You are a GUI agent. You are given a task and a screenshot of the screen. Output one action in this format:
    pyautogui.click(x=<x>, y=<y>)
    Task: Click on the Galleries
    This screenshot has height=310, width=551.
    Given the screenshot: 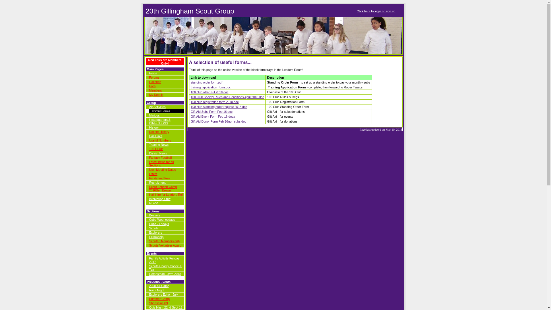 What is the action you would take?
    pyautogui.click(x=155, y=82)
    